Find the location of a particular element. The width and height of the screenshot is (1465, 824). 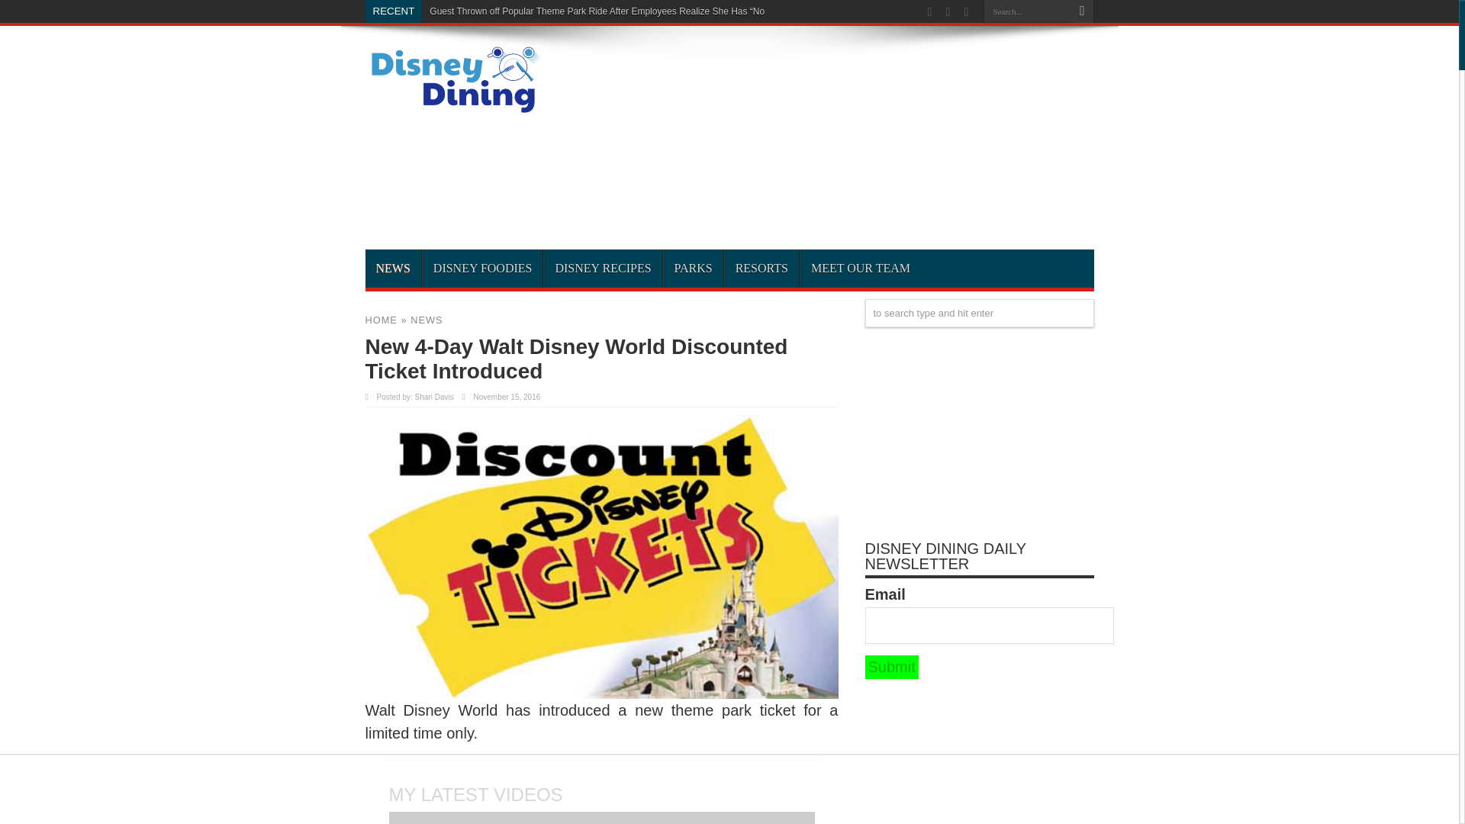

Shari Davis is located at coordinates (434, 397).